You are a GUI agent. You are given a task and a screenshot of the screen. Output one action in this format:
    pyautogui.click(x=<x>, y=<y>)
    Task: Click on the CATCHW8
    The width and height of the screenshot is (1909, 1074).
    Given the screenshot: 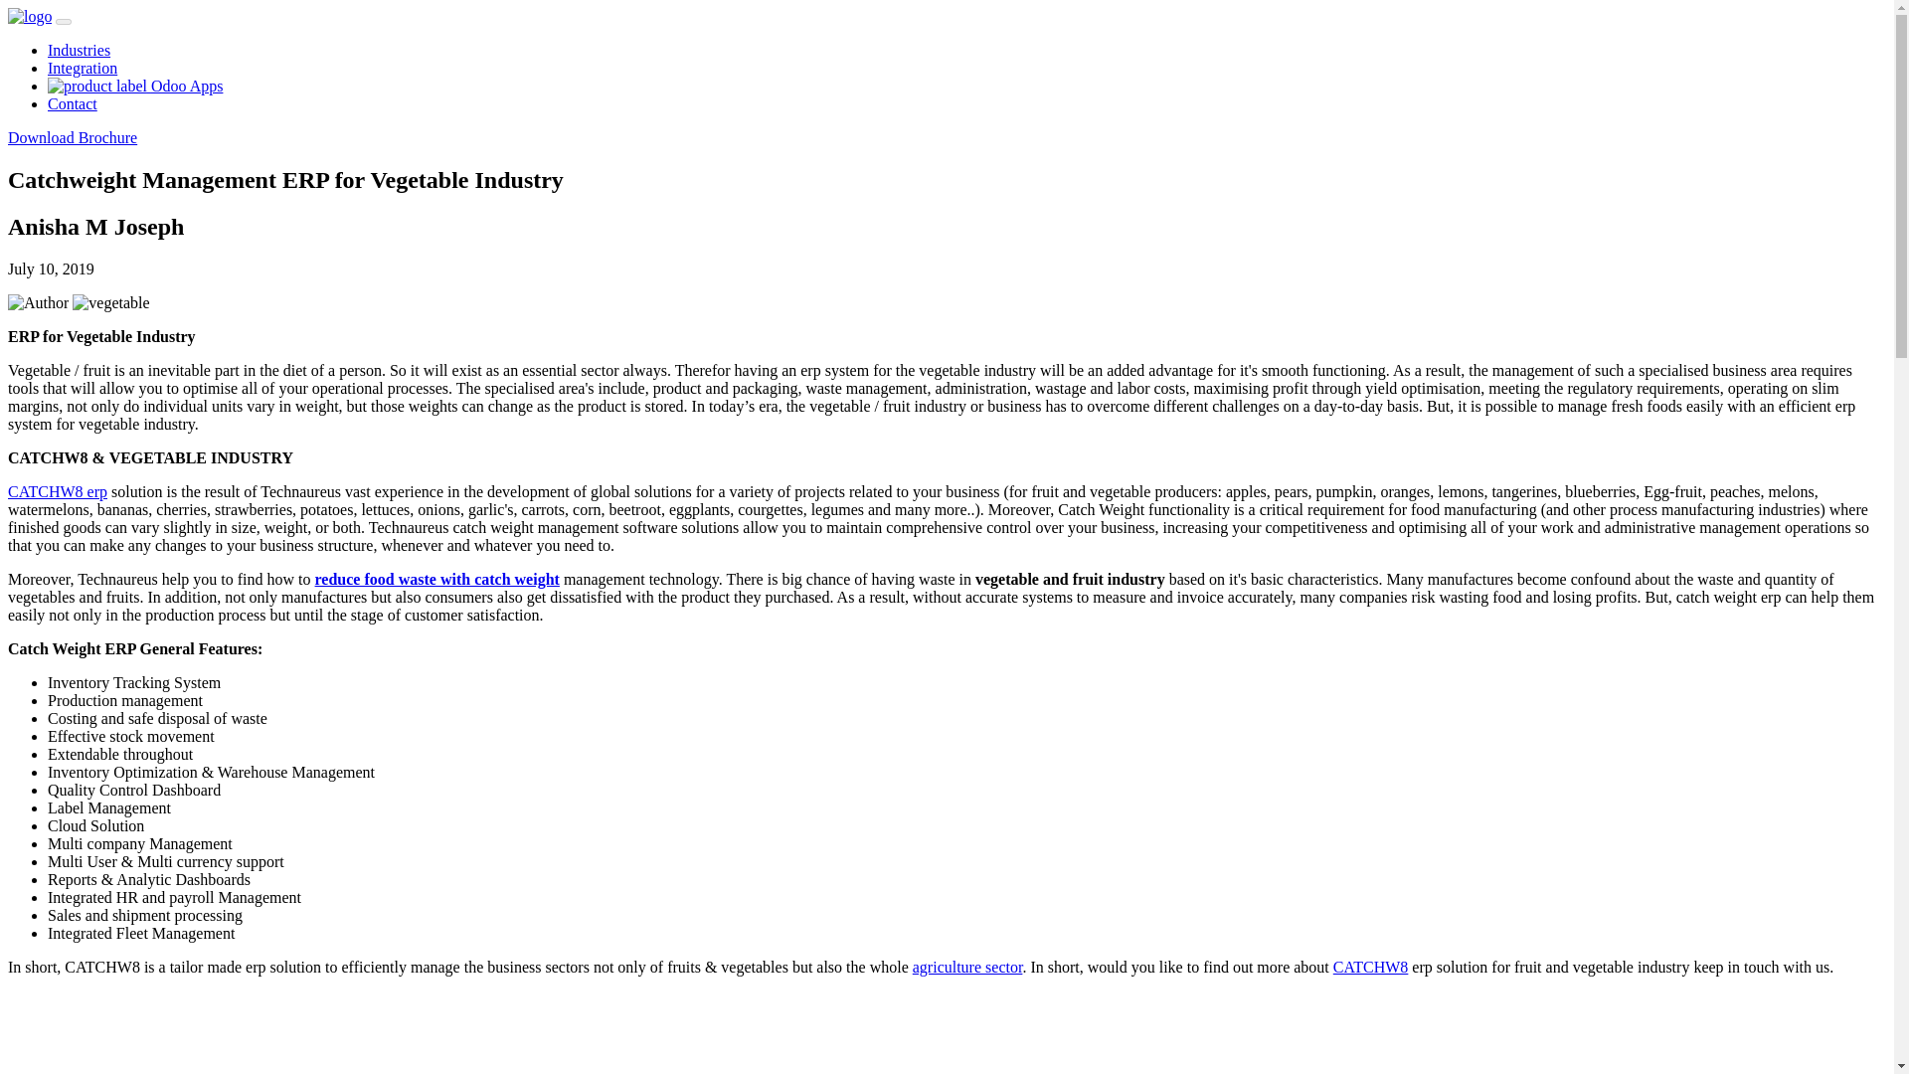 What is the action you would take?
    pyautogui.click(x=1370, y=967)
    